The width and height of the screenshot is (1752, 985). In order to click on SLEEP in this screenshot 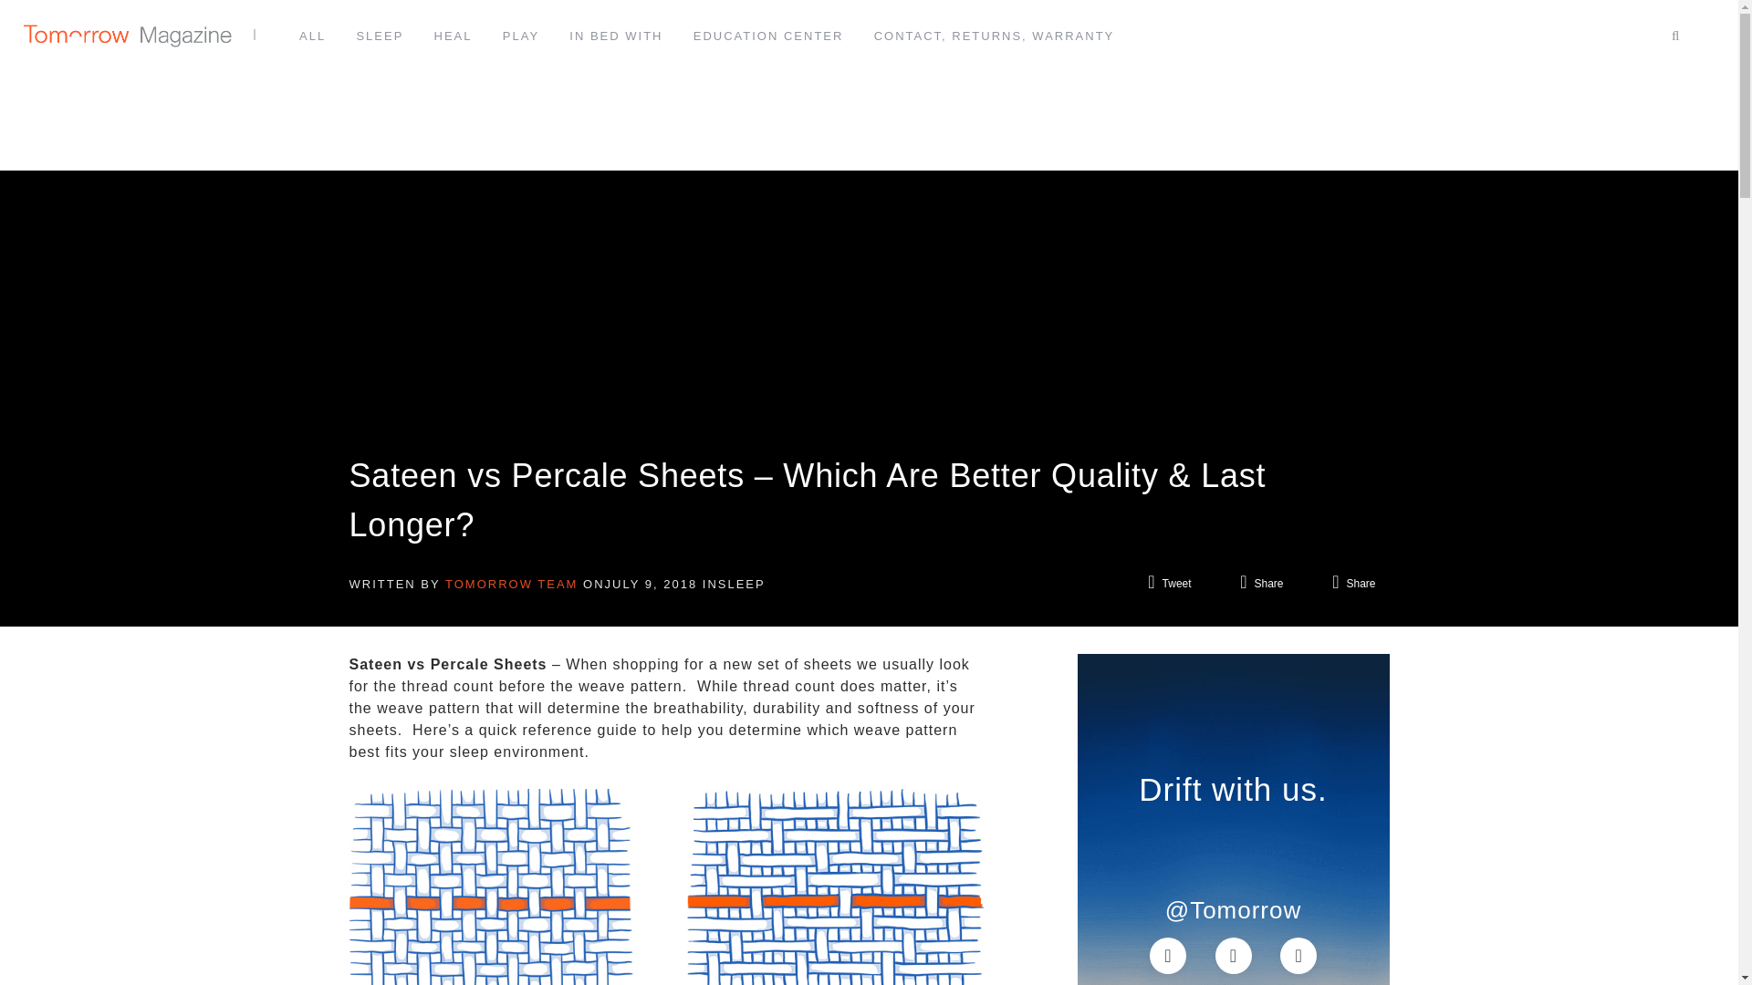, I will do `click(379, 36)`.